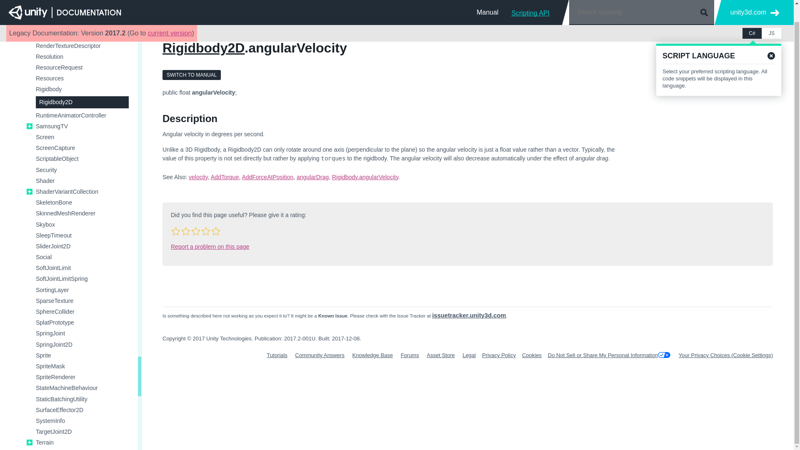 This screenshot has height=450, width=800. Describe the element at coordinates (755, 1) in the screenshot. I see `unity3d.com` at that location.